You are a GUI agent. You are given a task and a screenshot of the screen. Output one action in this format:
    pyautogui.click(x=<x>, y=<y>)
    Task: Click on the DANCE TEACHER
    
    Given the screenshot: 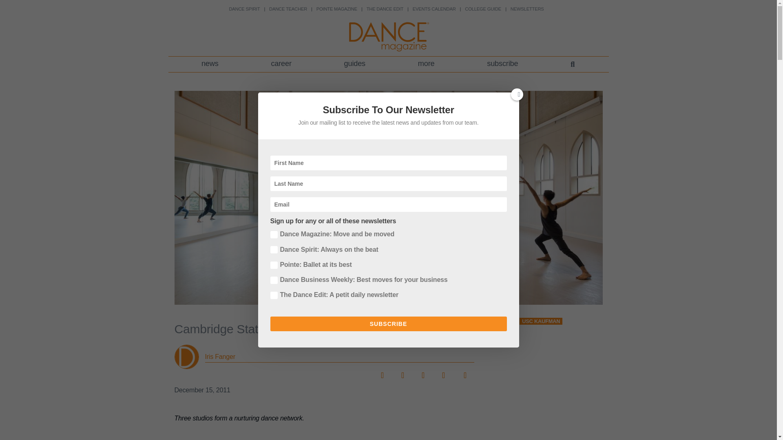 What is the action you would take?
    pyautogui.click(x=288, y=9)
    